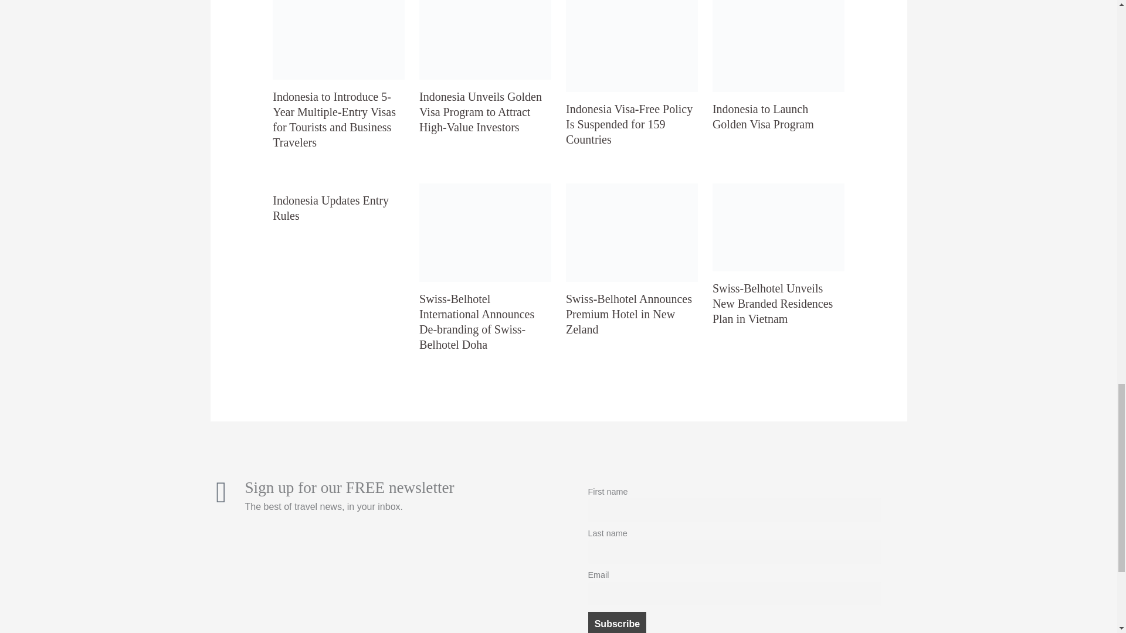 This screenshot has height=633, width=1126. Describe the element at coordinates (632, 46) in the screenshot. I see `Indonesia Visa-Free Policy Is Suspended for 159 Countries 5` at that location.